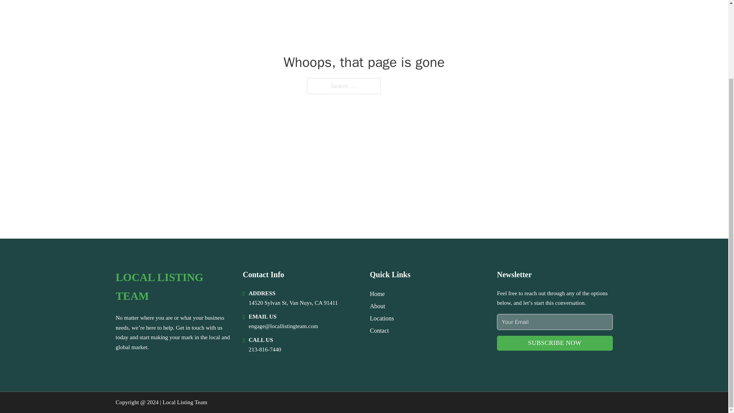  Describe the element at coordinates (378, 306) in the screenshot. I see `About` at that location.